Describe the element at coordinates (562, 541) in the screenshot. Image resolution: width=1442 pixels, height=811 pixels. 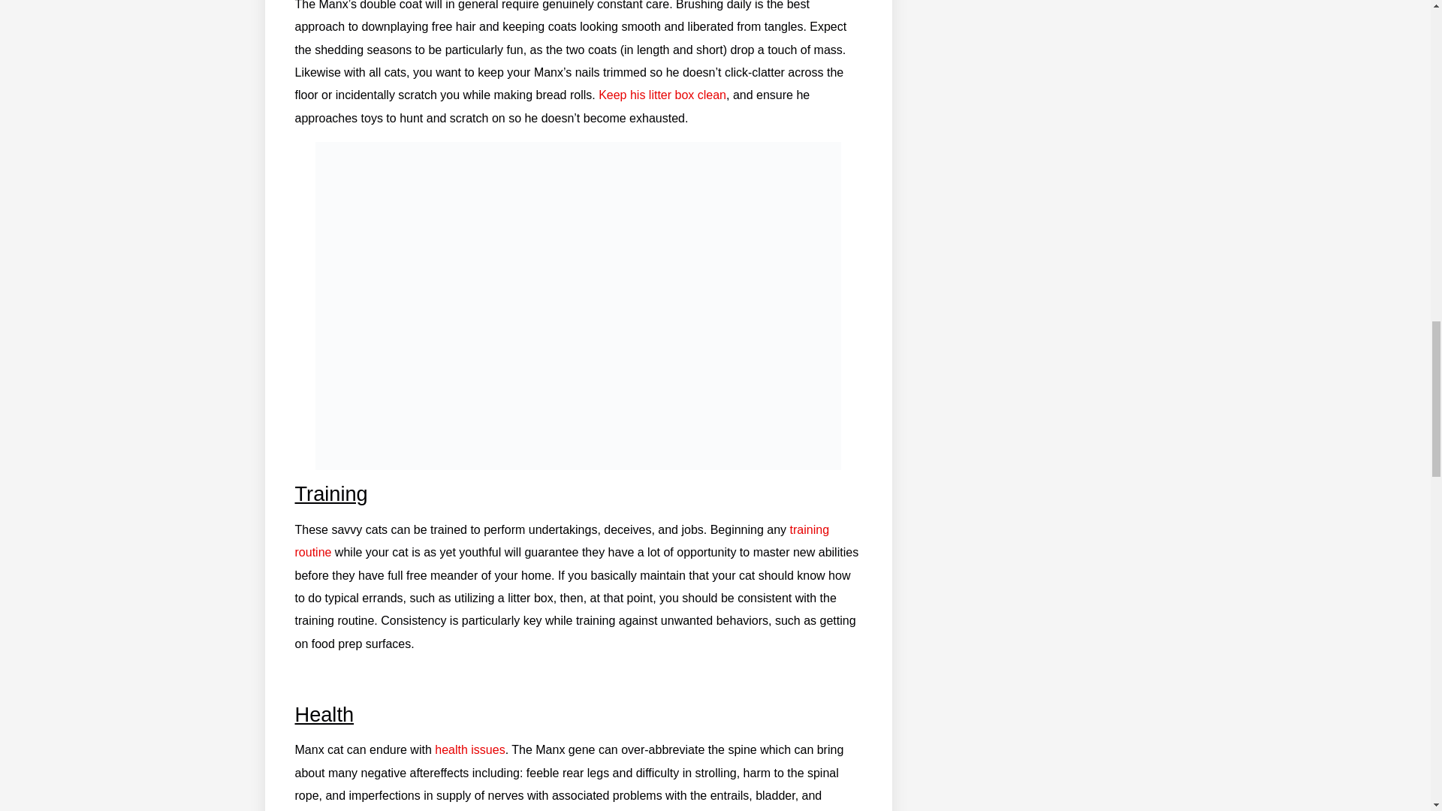
I see `training routine` at that location.